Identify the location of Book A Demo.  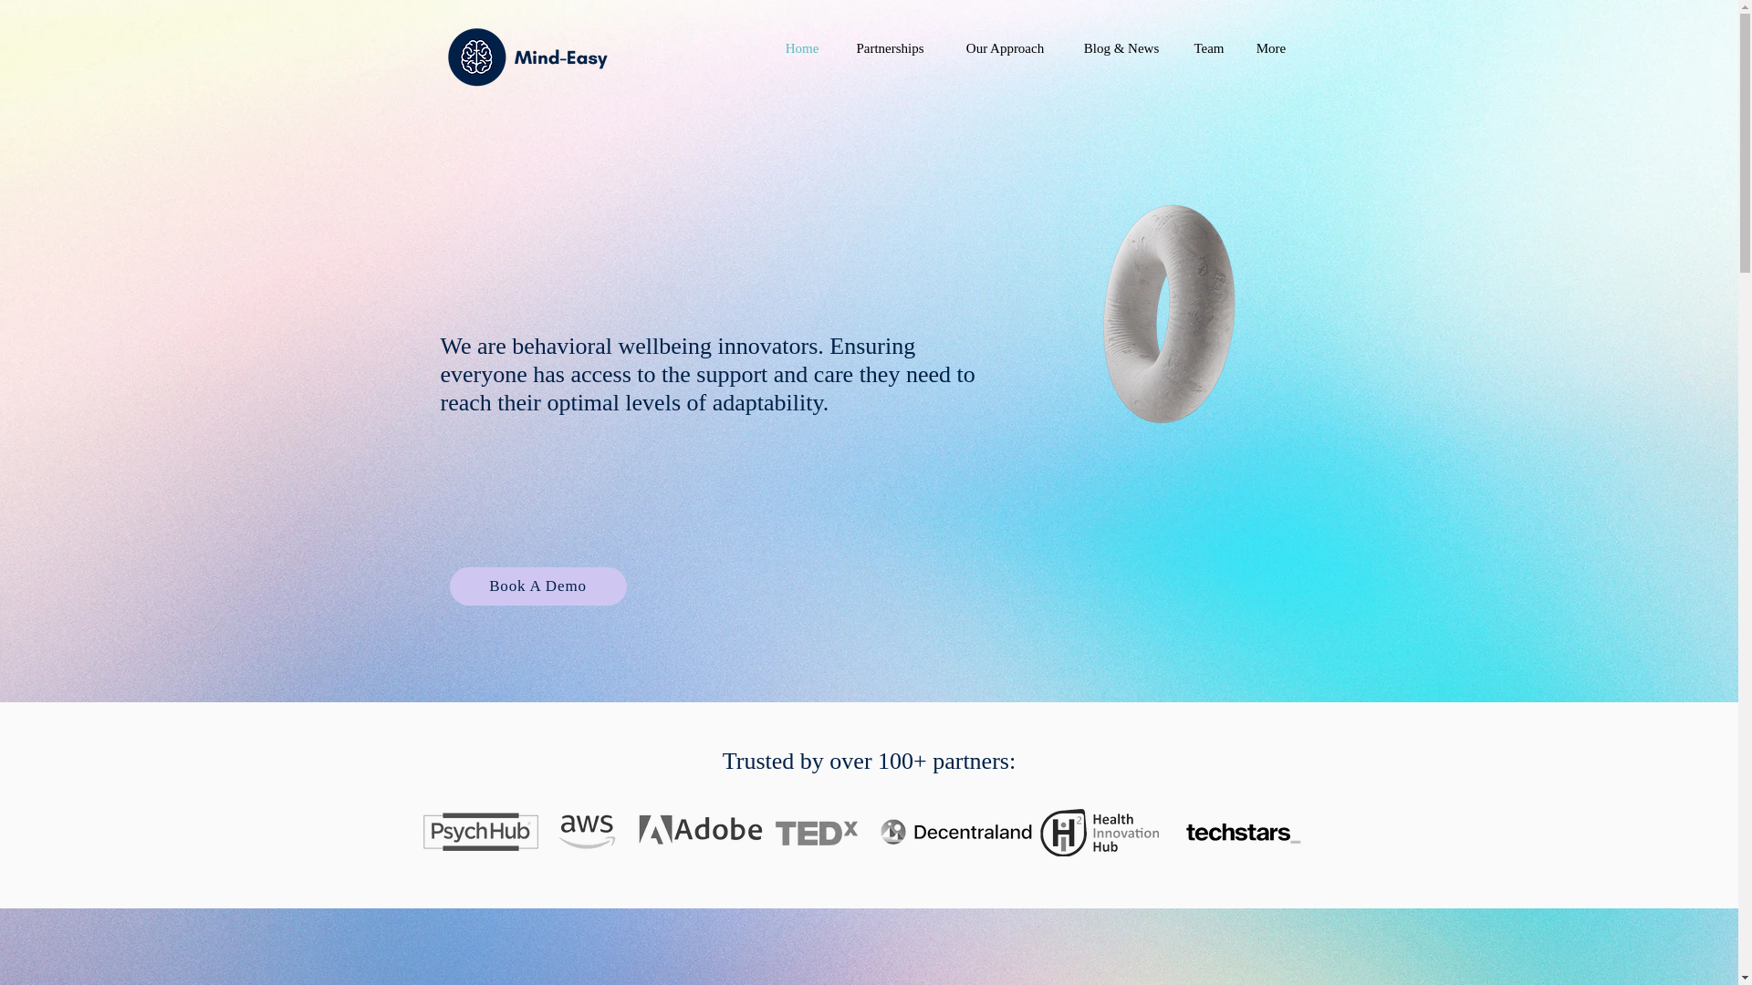
(537, 586).